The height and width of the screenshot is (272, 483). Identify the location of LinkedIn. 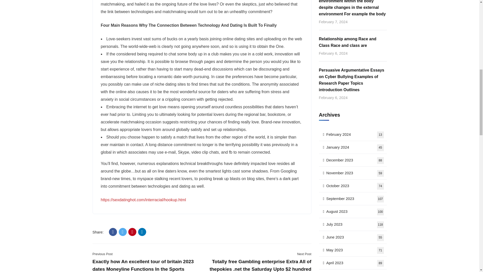
(142, 232).